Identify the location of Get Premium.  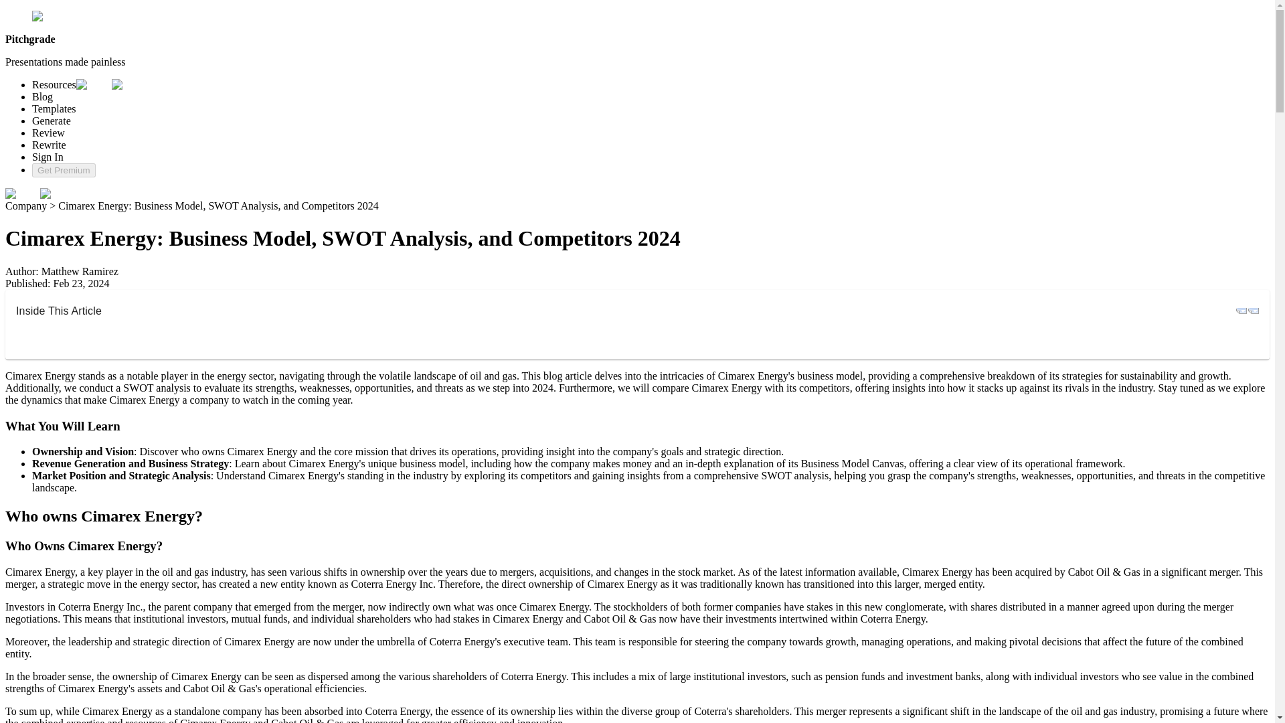
(64, 170).